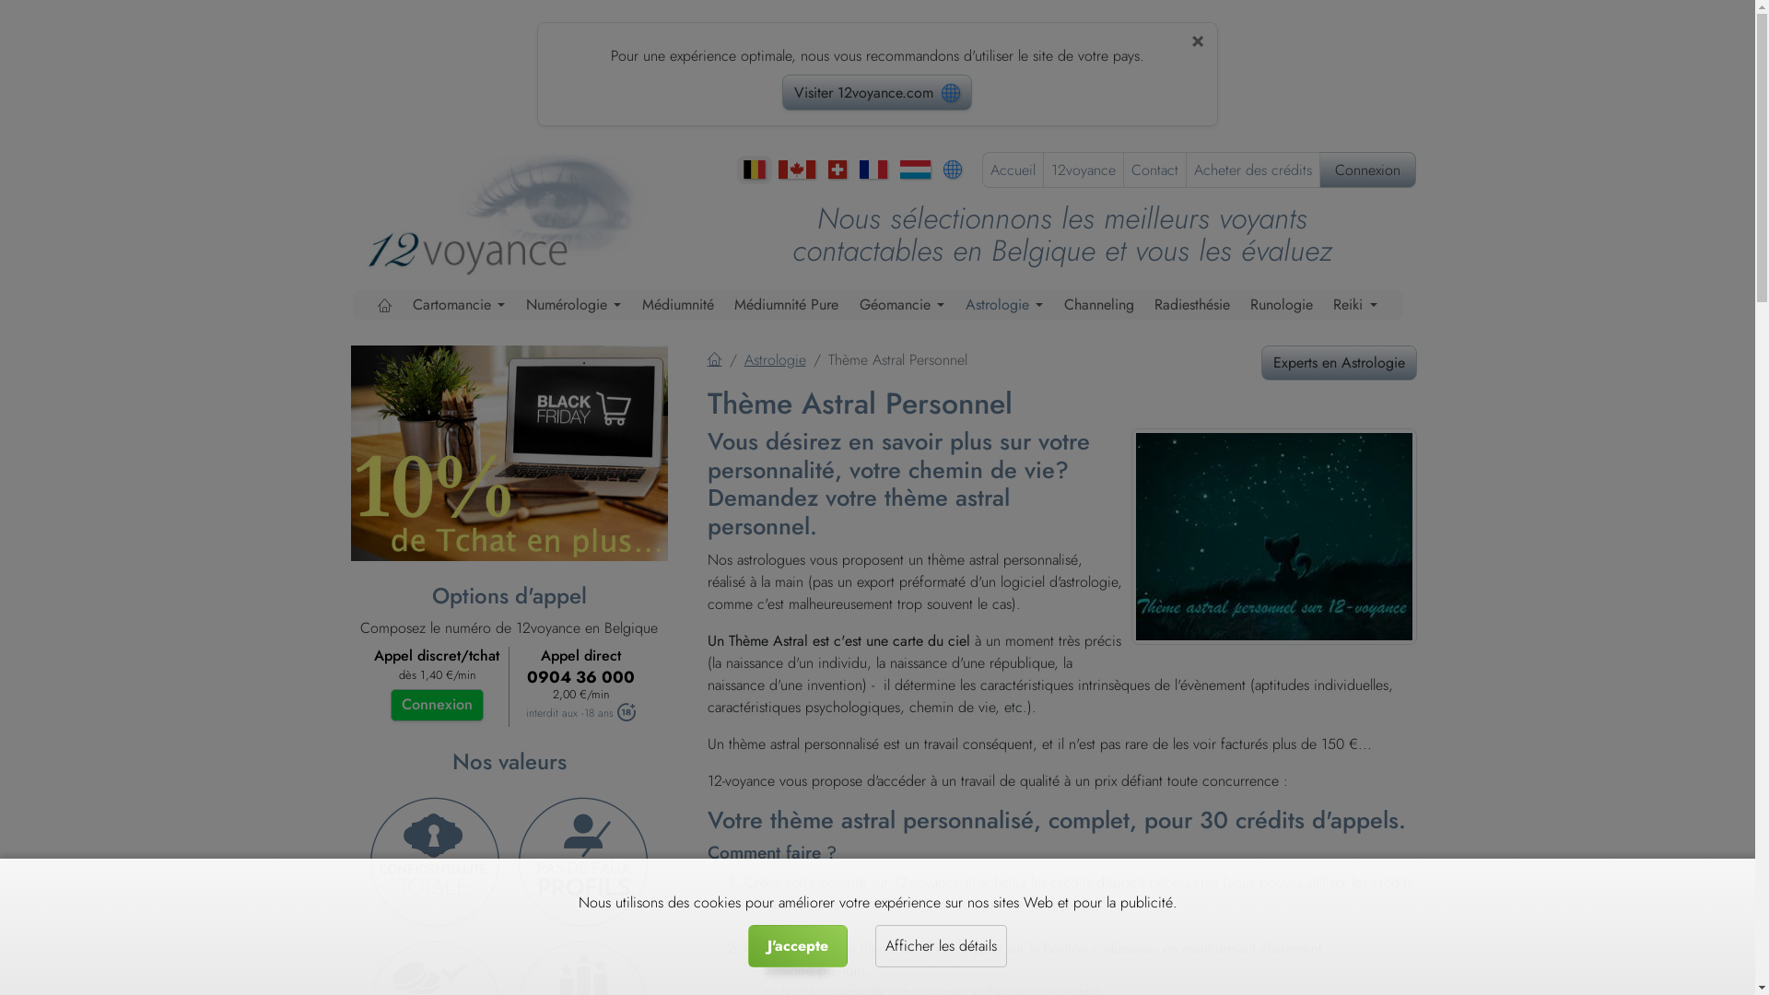  I want to click on Accueil, so click(715, 359).